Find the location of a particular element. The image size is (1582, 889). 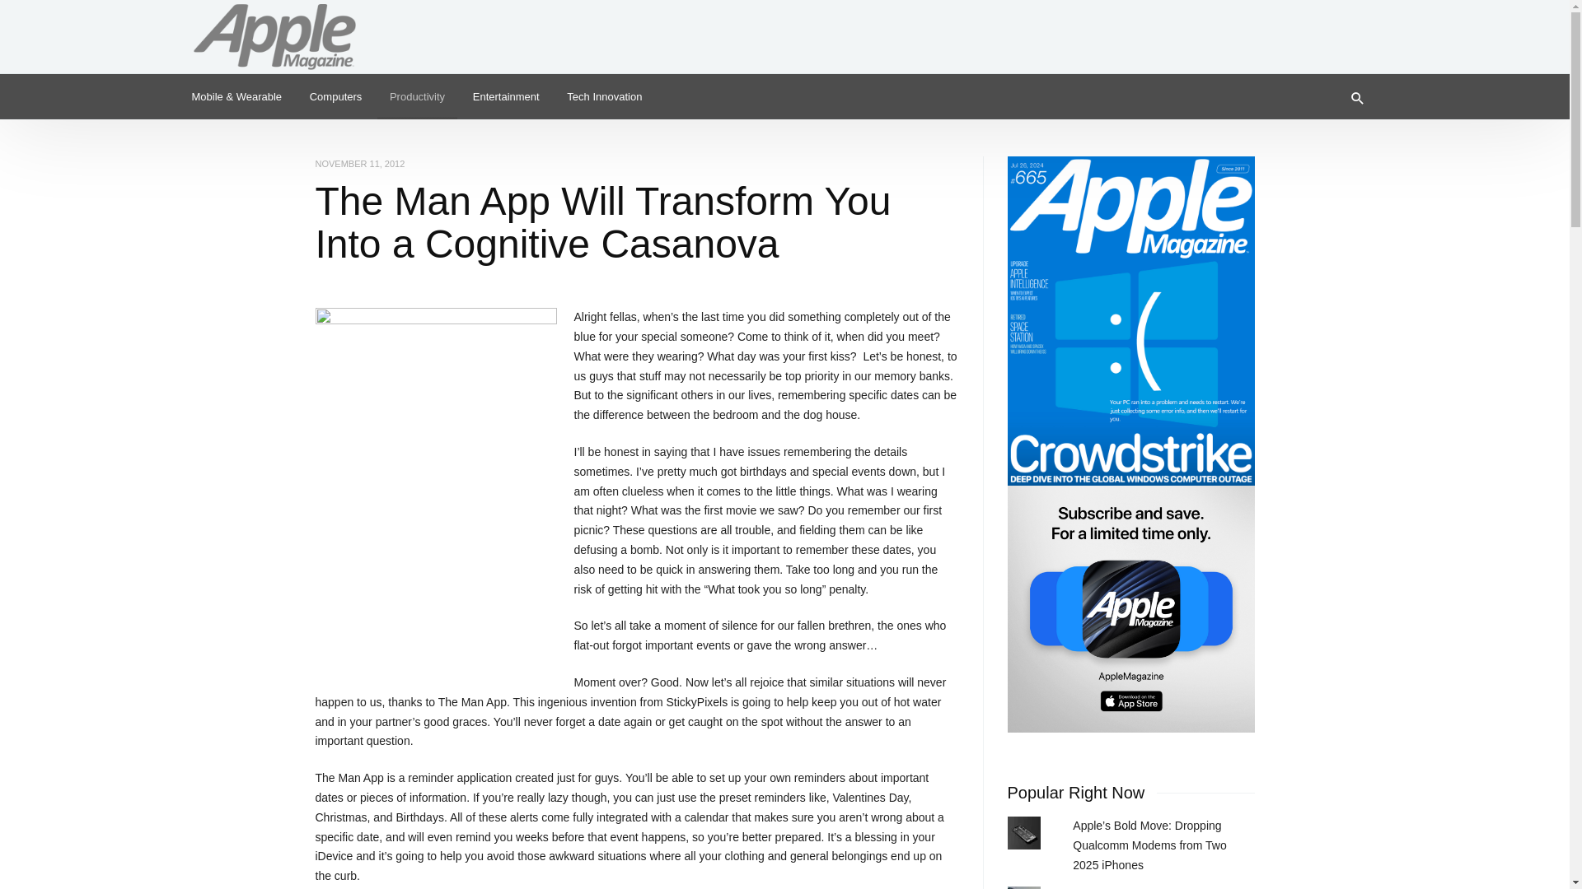

Facebook is located at coordinates (1361, 28).